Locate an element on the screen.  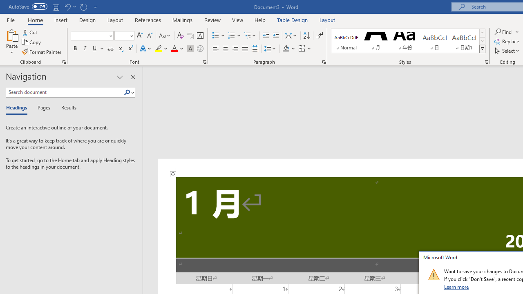
Change Case is located at coordinates (165, 36).